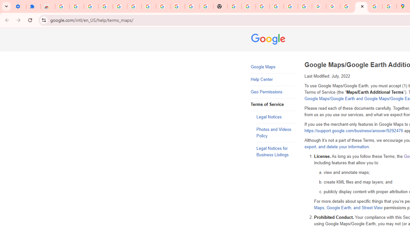 The height and width of the screenshot is (231, 410). I want to click on Close, so click(362, 6).